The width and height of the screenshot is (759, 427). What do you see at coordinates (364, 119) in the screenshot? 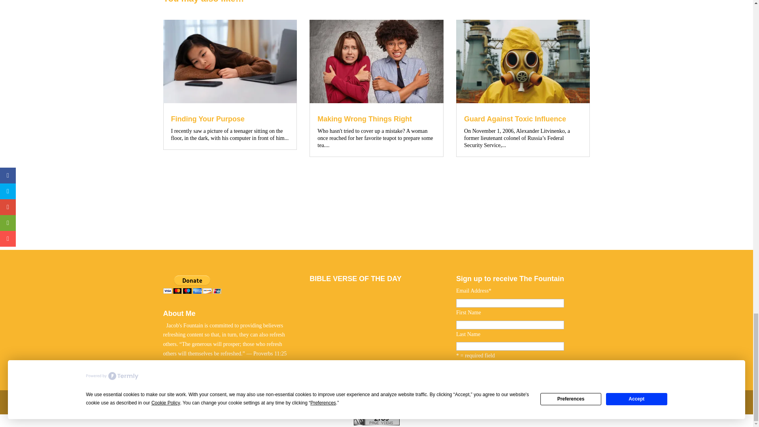
I see `Making Wrong Things Right` at bounding box center [364, 119].